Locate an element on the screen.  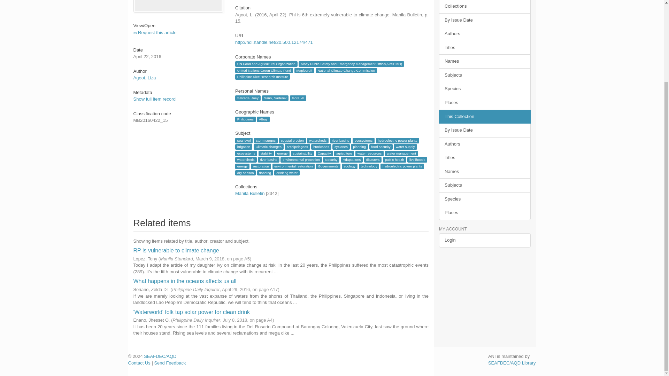
coastal erosion is located at coordinates (292, 141).